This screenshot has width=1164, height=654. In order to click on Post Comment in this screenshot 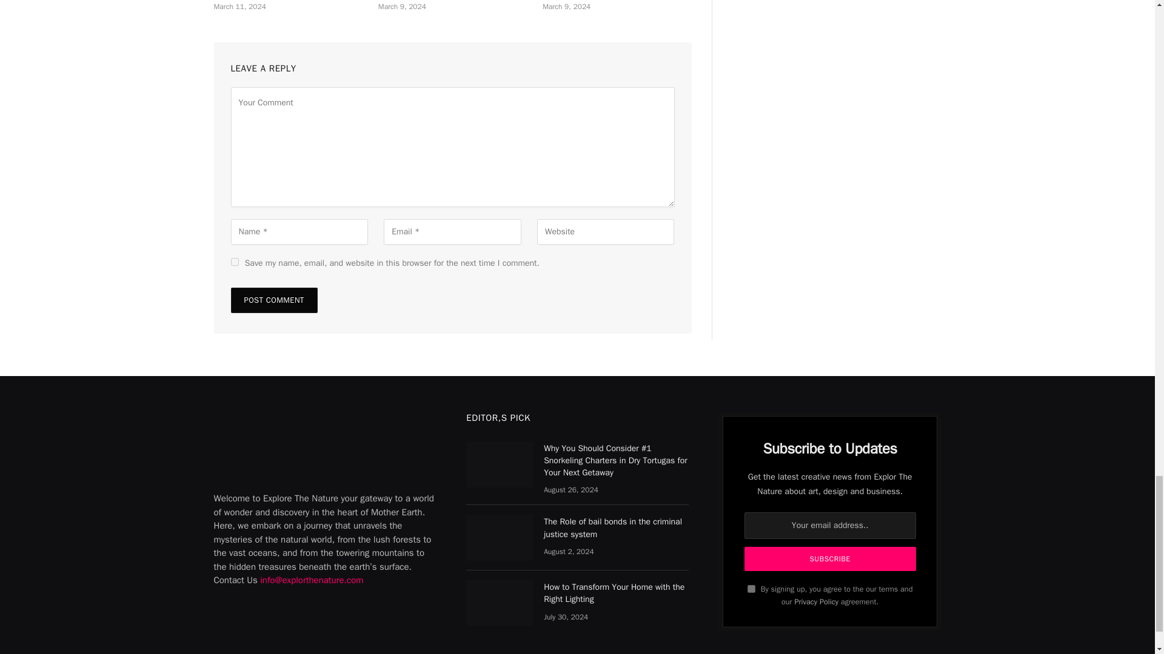, I will do `click(273, 300)`.